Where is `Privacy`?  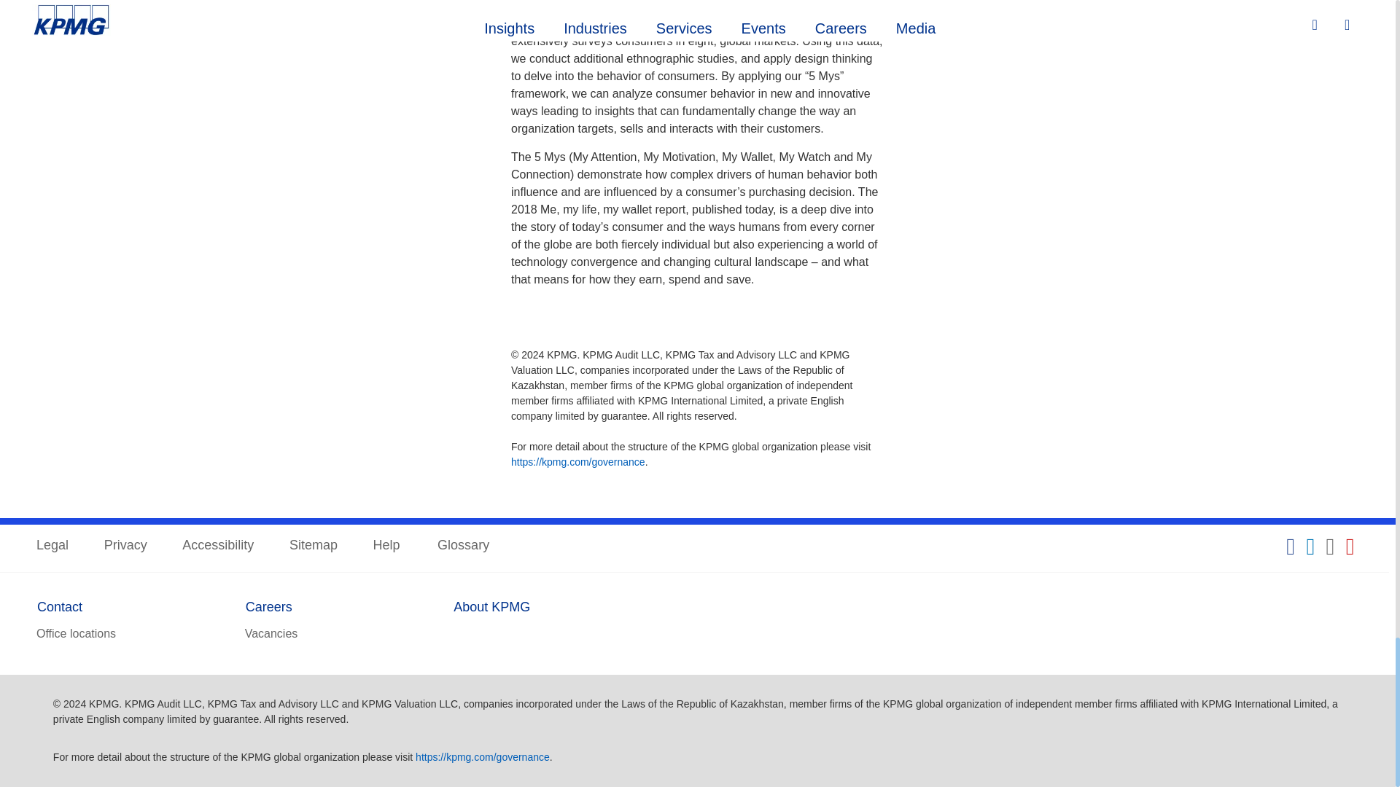
Privacy is located at coordinates (125, 546).